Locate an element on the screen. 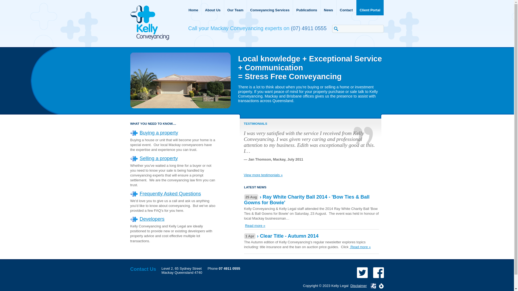 This screenshot has width=518, height=291. Home is located at coordinates (194, 8).